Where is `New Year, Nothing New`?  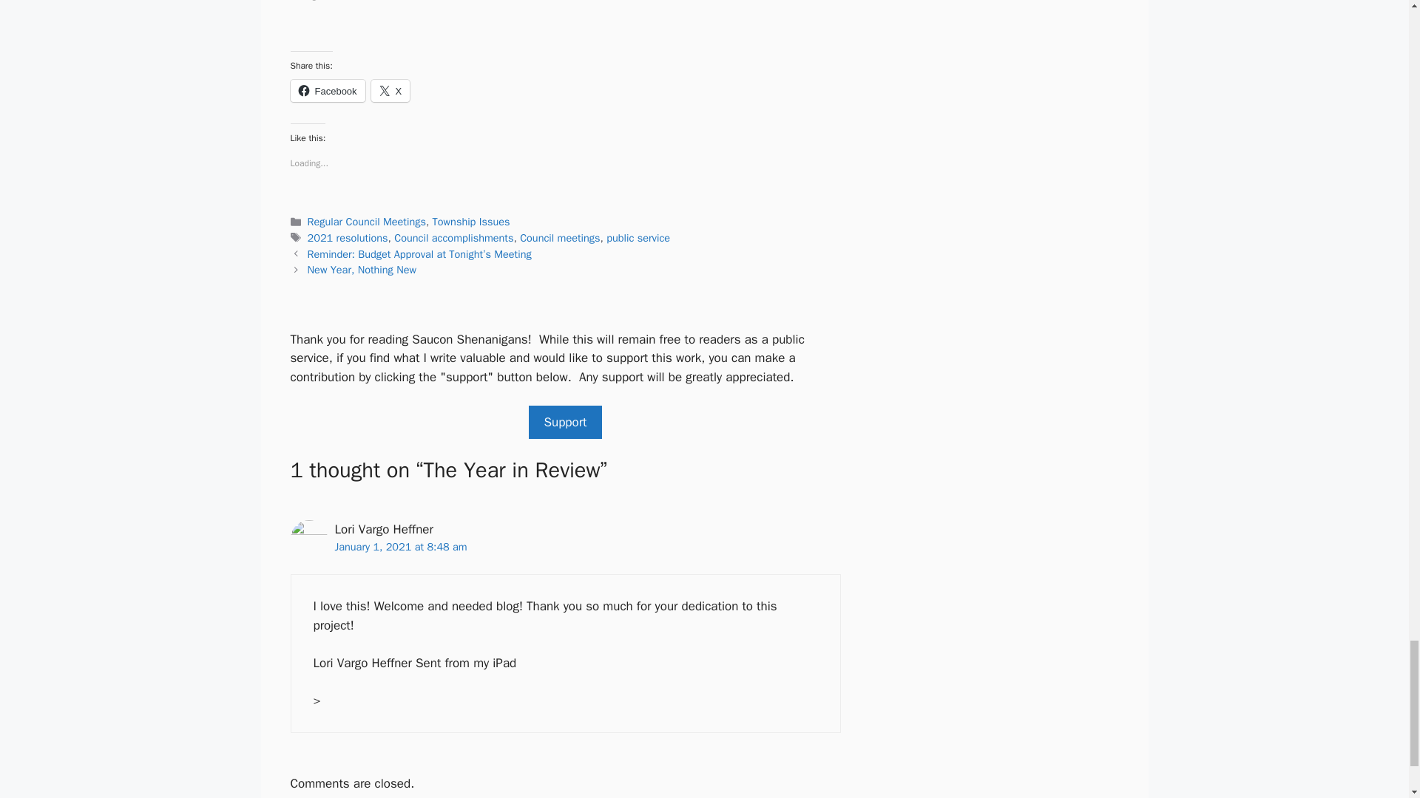
New Year, Nothing New is located at coordinates (362, 269).